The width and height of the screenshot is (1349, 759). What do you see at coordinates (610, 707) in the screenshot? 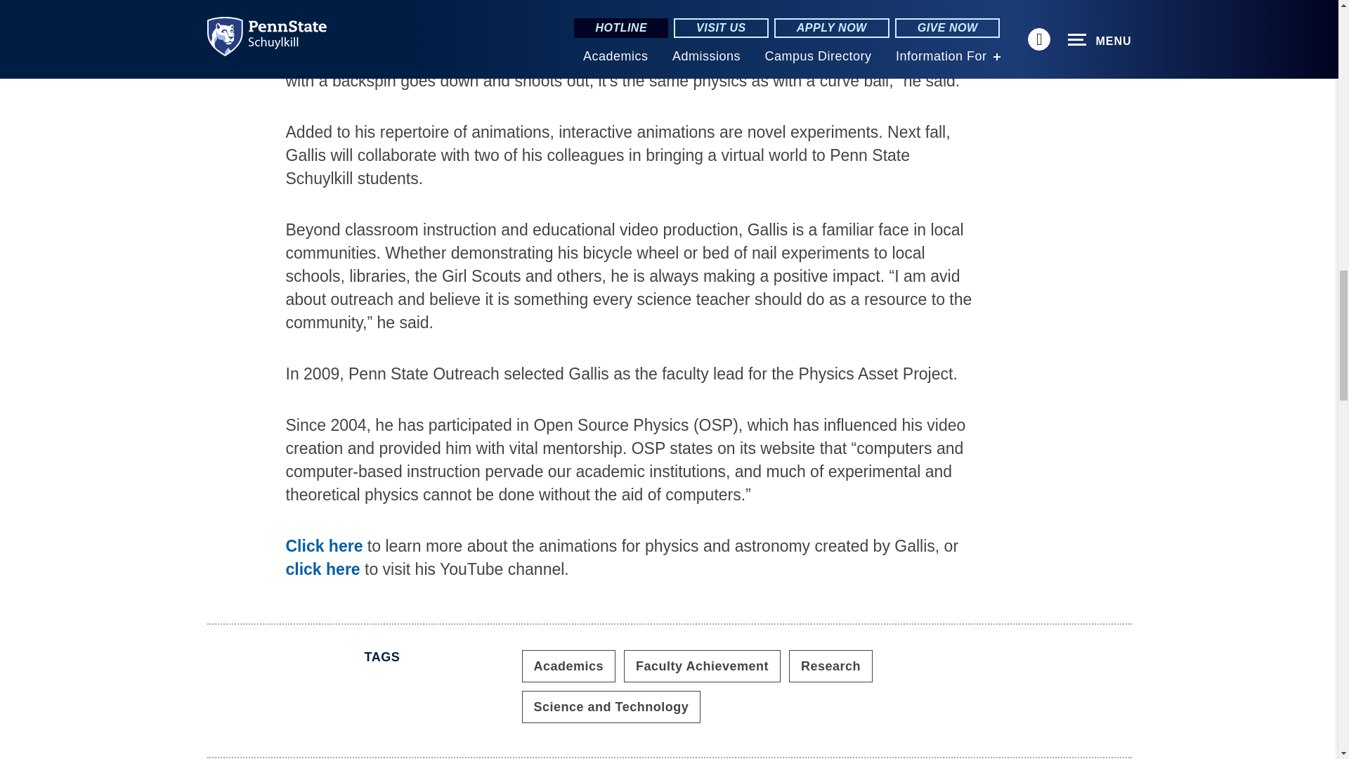
I see `Content tagged with Science and Technology` at bounding box center [610, 707].